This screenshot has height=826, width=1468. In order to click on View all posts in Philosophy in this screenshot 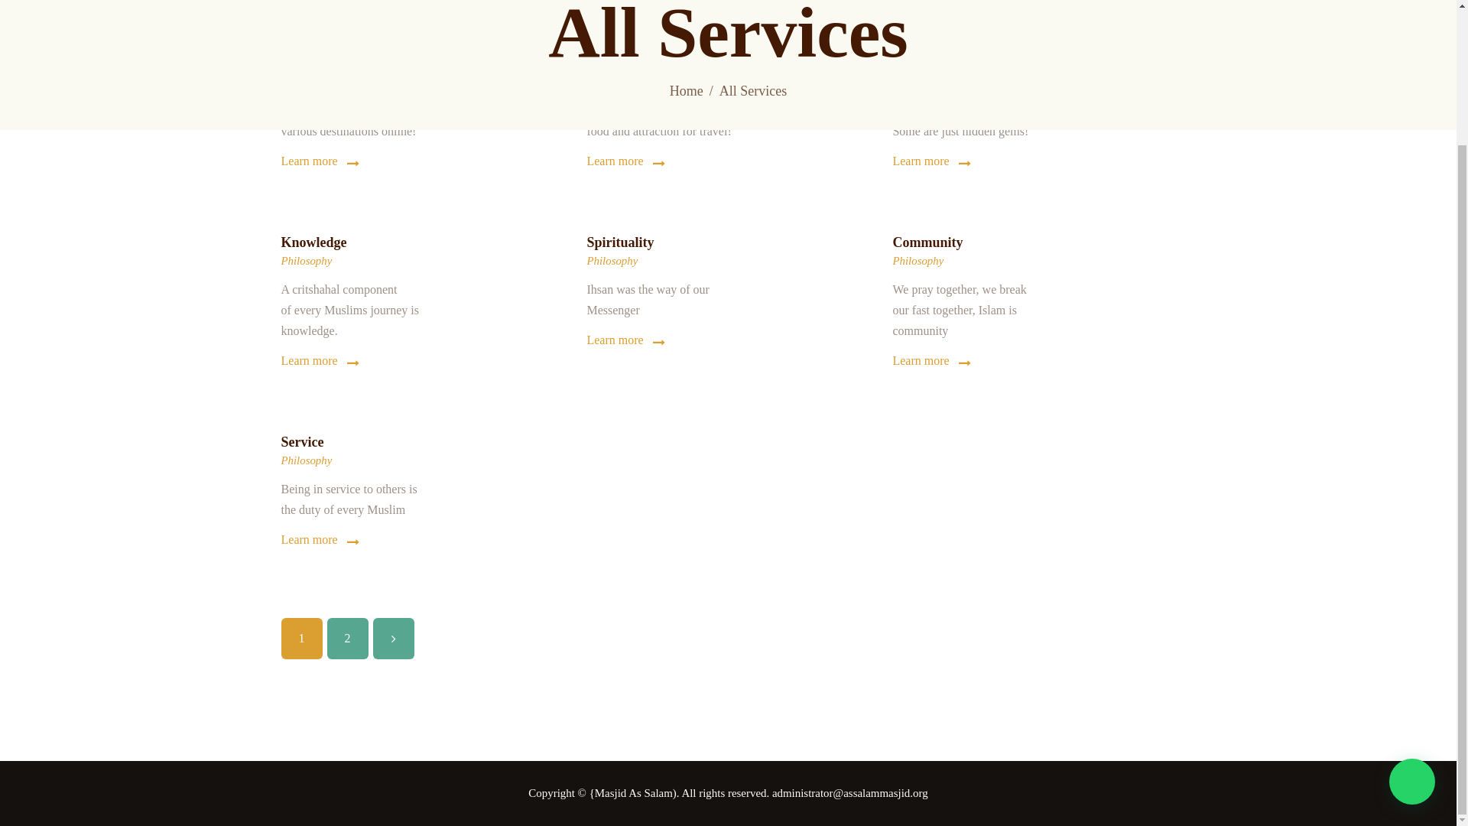, I will do `click(612, 260)`.